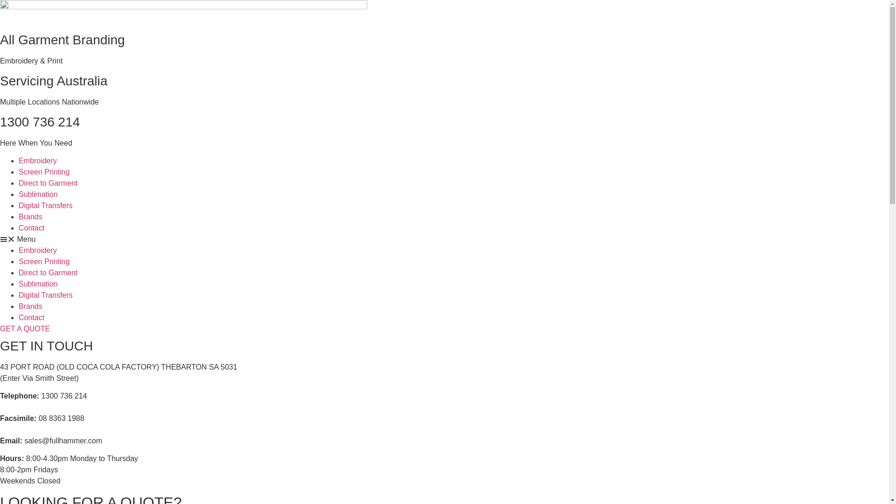 The height and width of the screenshot is (504, 896). Describe the element at coordinates (31, 306) in the screenshot. I see `Brands` at that location.